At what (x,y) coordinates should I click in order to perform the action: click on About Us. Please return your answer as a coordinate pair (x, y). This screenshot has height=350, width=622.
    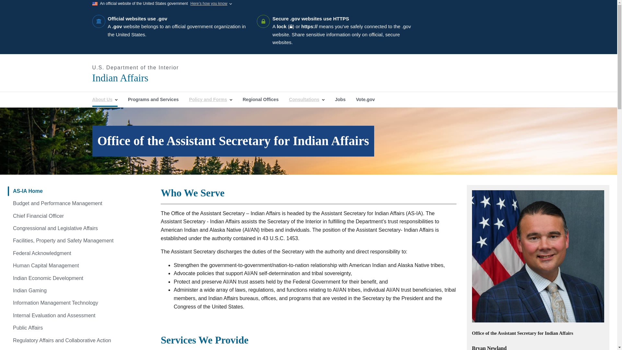
    Looking at the image, I should click on (105, 99).